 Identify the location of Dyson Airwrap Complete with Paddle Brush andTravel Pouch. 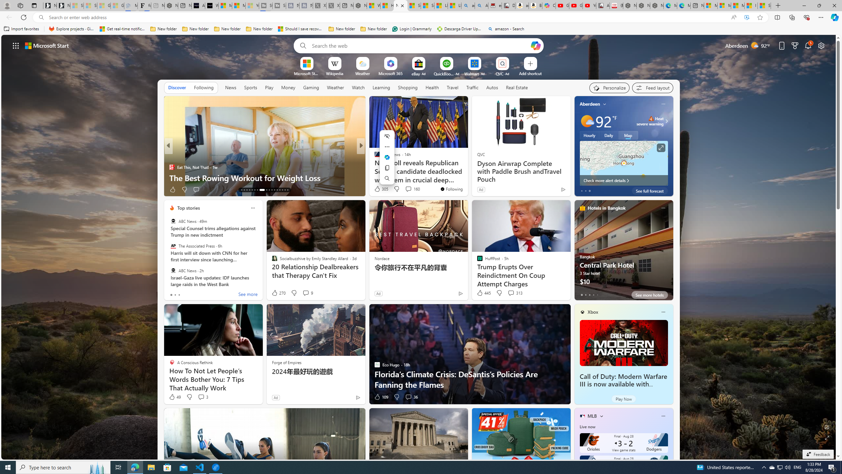
(520, 171).